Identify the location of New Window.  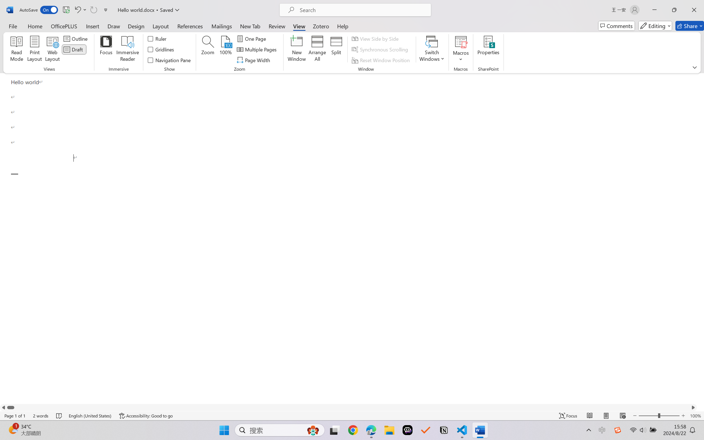
(296, 50).